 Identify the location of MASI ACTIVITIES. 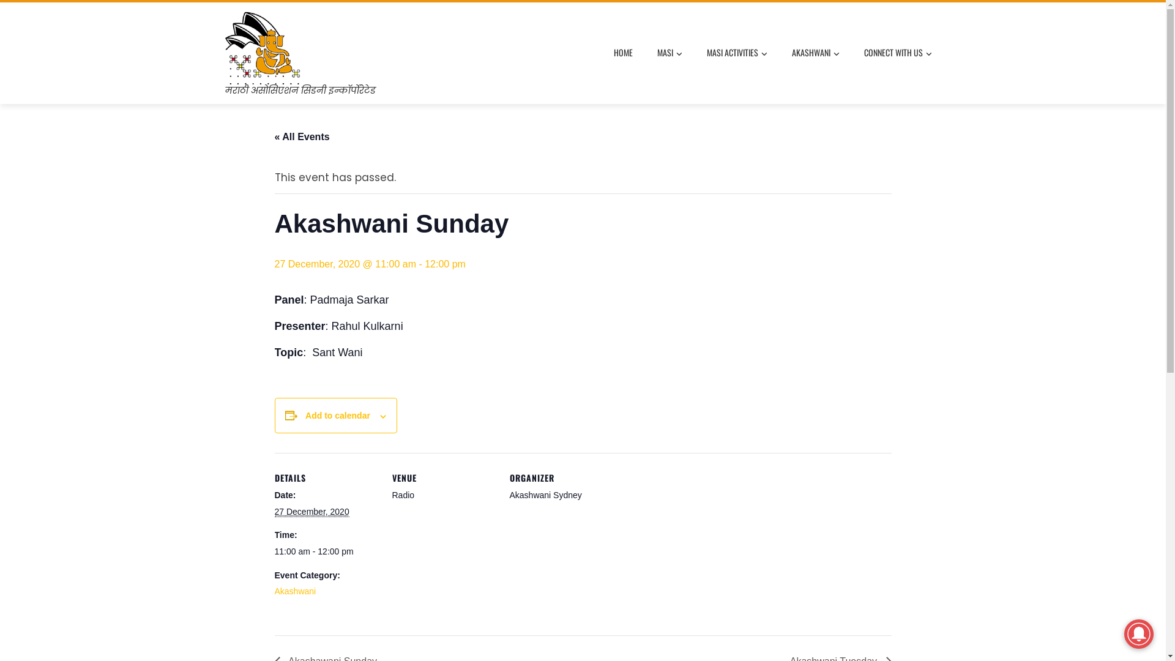
(737, 53).